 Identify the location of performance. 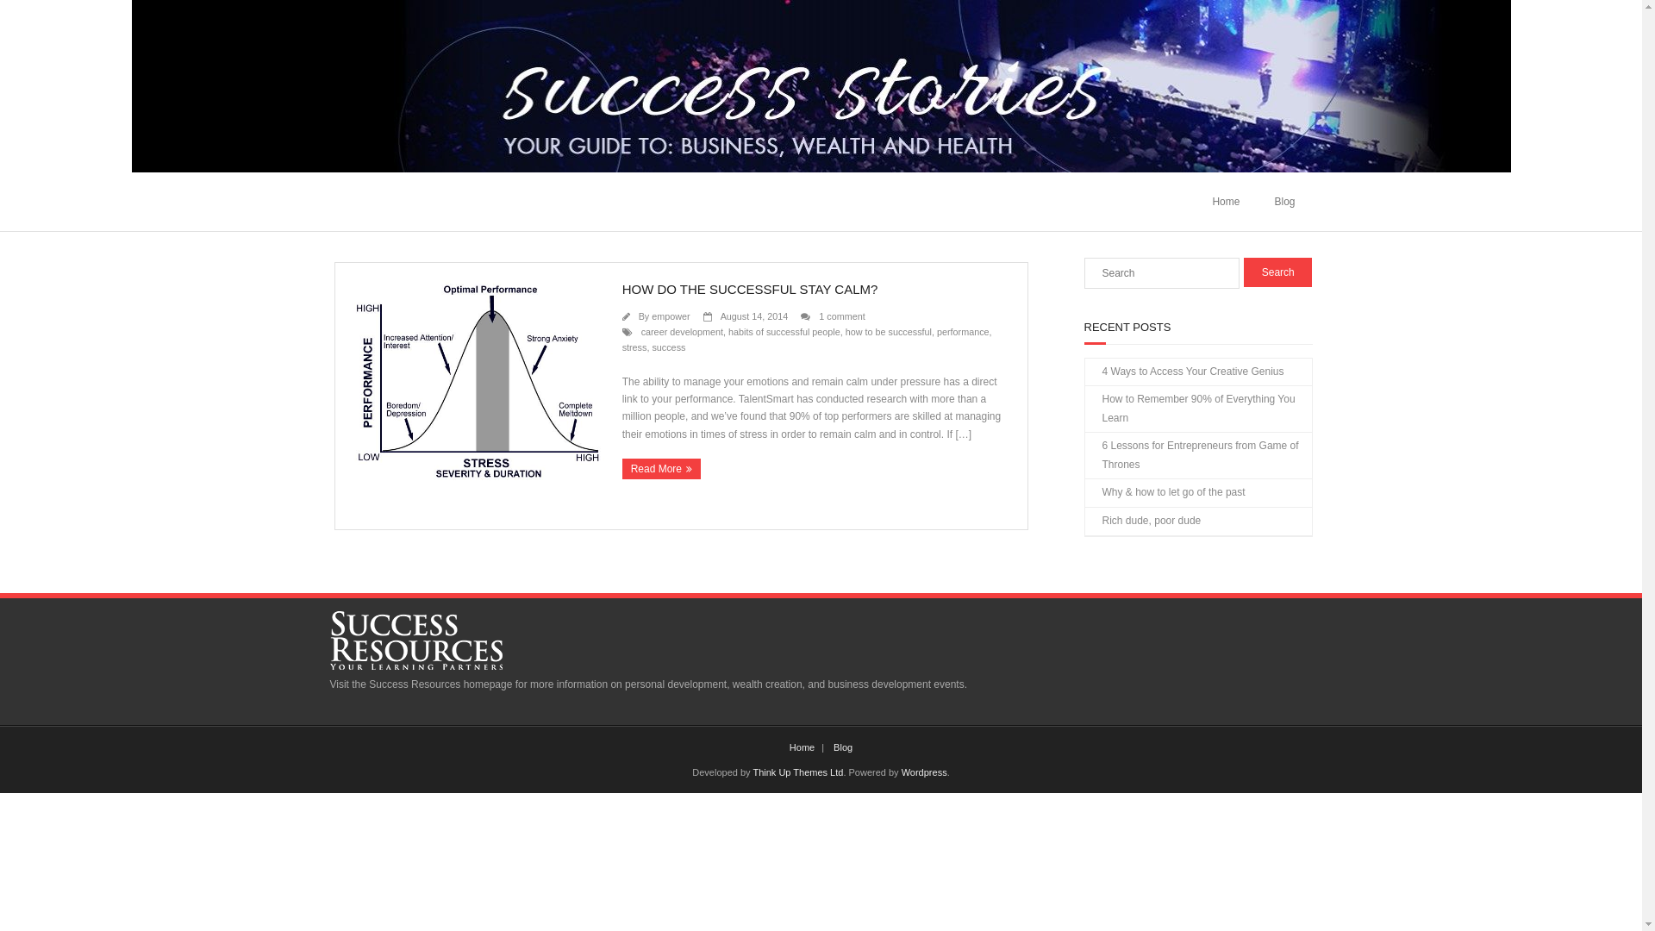
(964, 332).